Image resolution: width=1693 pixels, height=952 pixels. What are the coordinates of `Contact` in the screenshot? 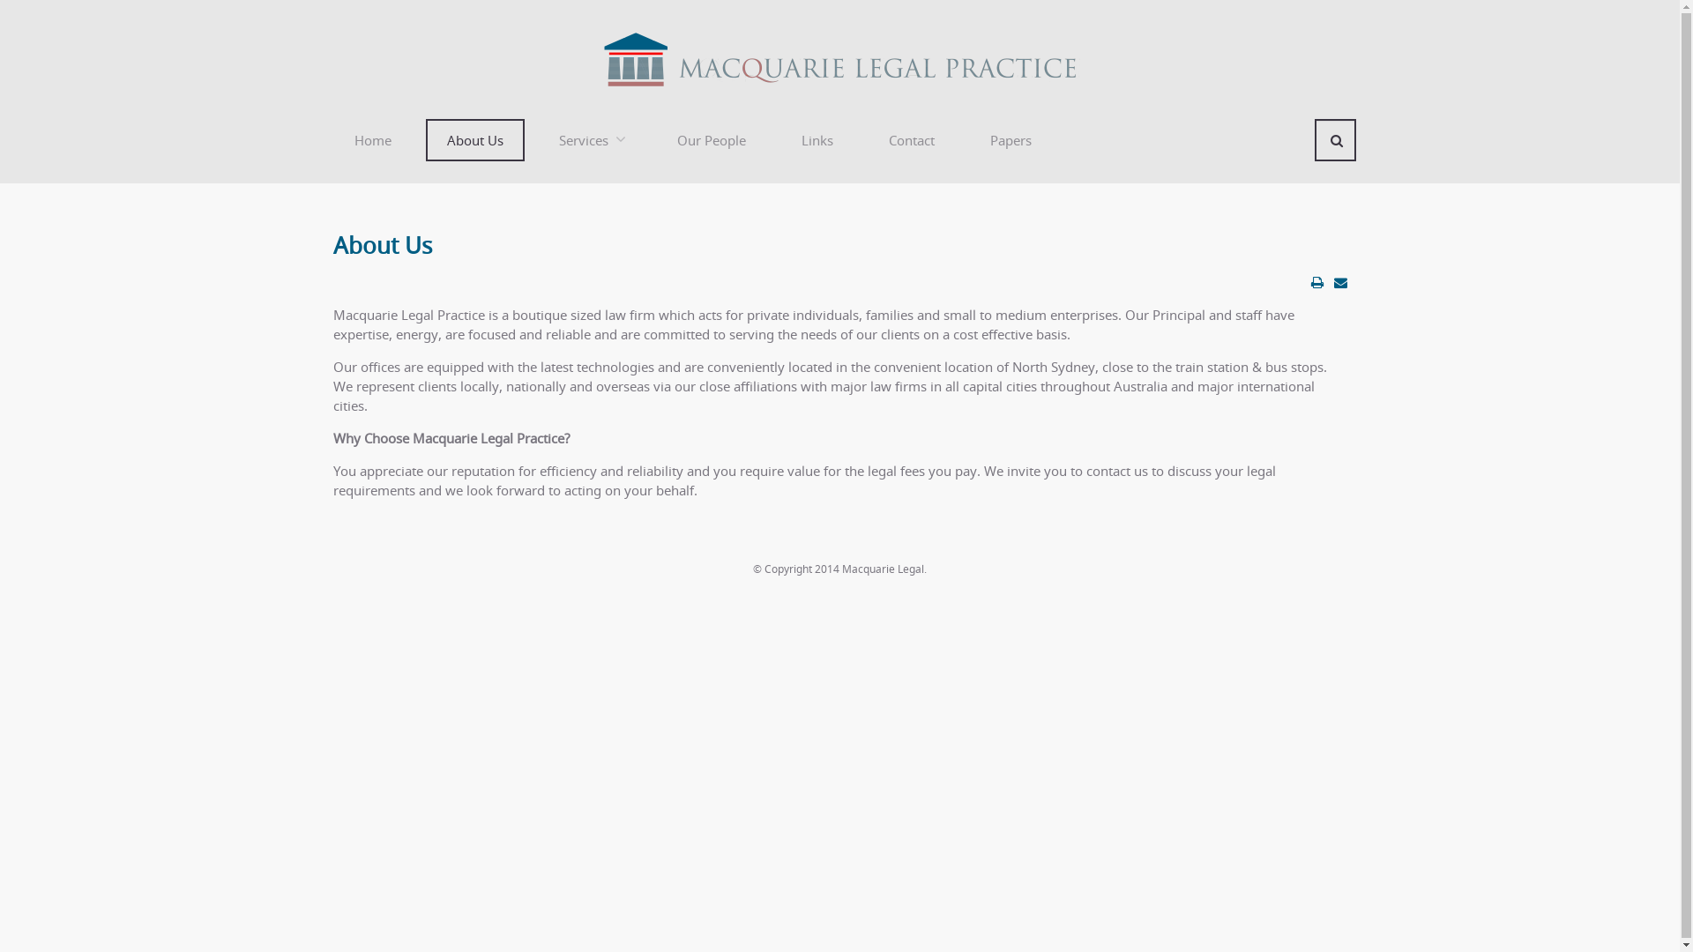 It's located at (912, 140).